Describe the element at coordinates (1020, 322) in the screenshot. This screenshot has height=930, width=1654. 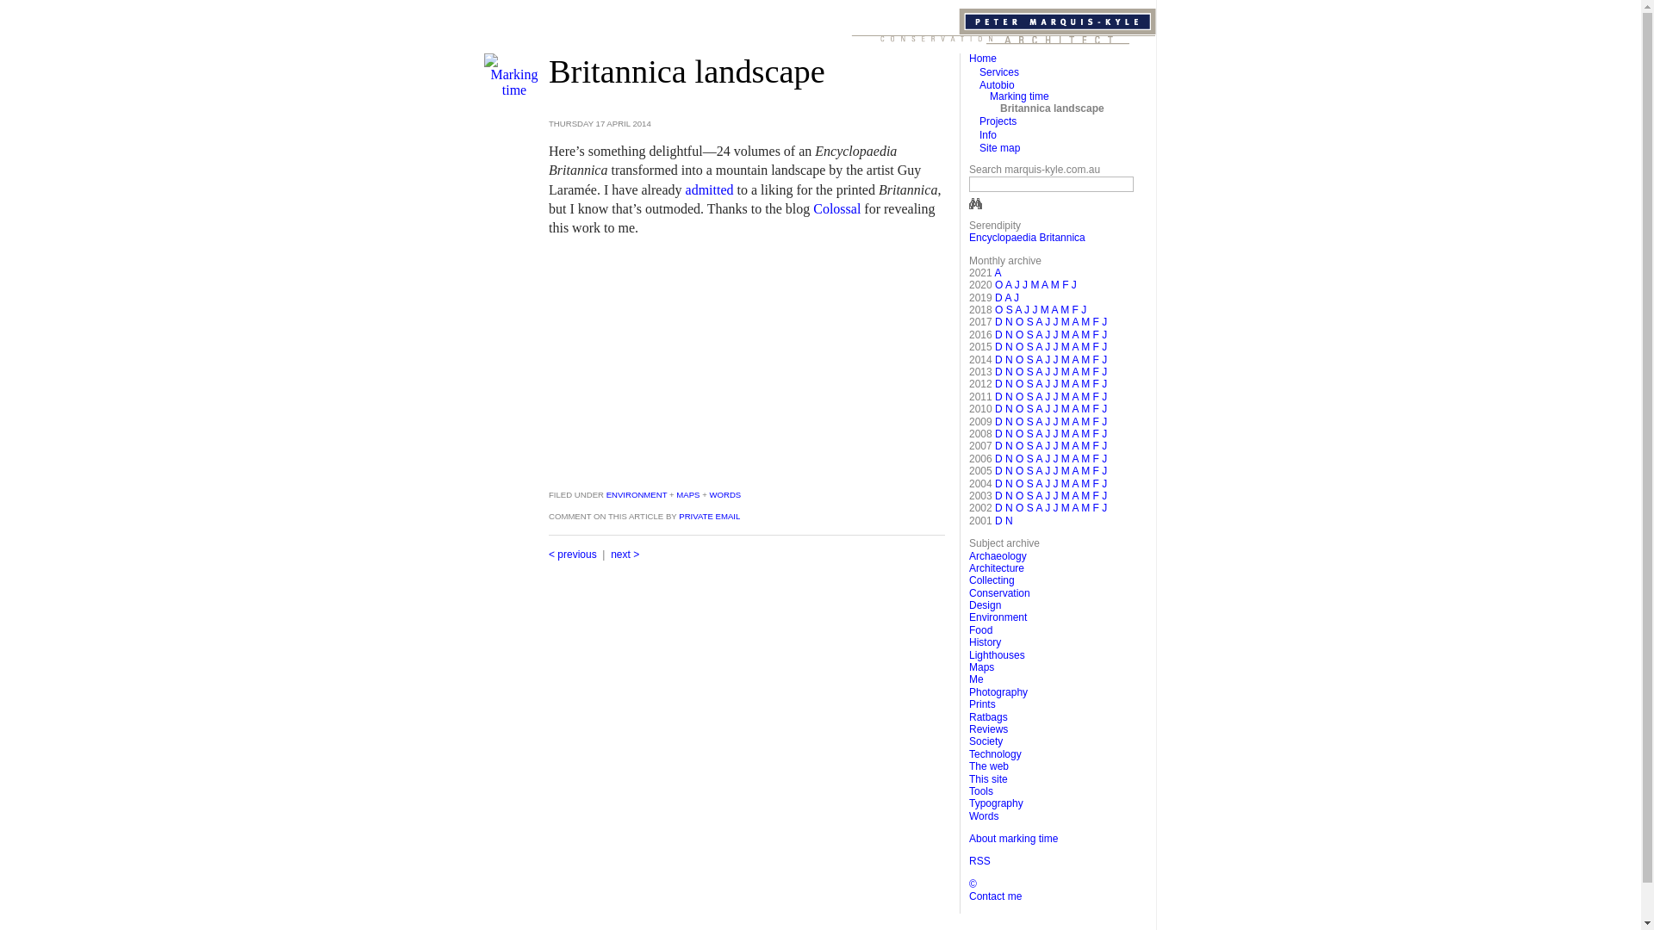
I see `O` at that location.